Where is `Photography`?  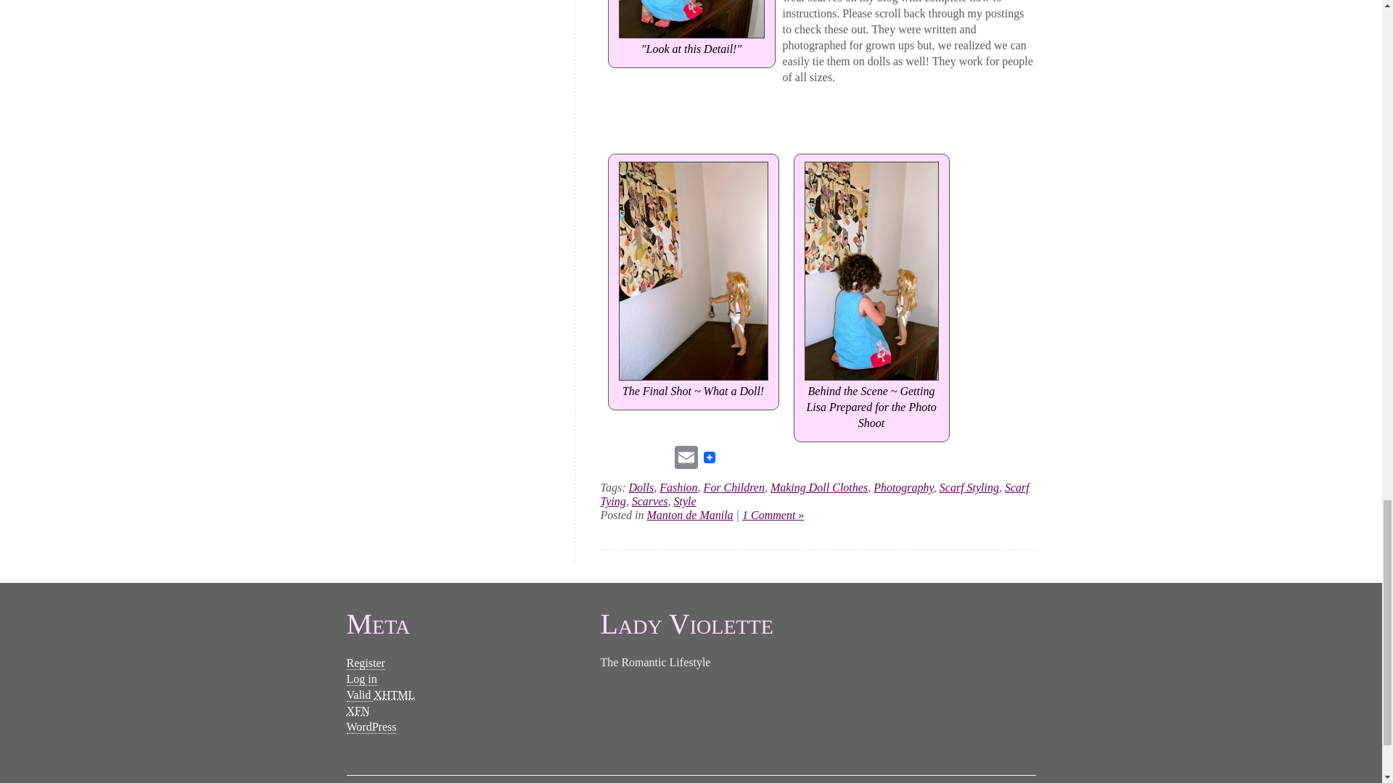
Photography is located at coordinates (903, 487).